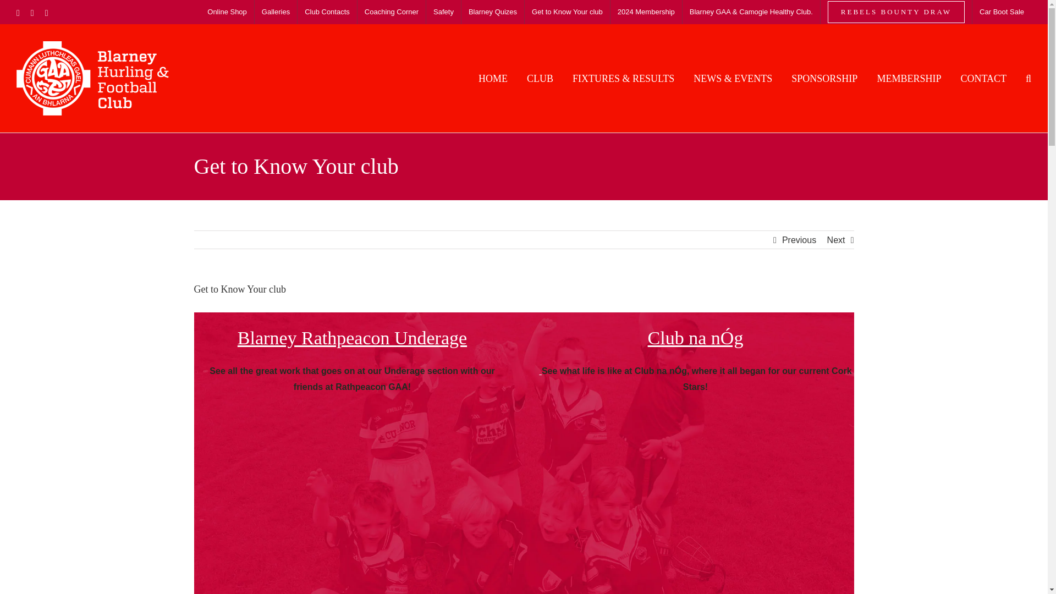 The height and width of the screenshot is (594, 1056). Describe the element at coordinates (275, 12) in the screenshot. I see `Galleries` at that location.